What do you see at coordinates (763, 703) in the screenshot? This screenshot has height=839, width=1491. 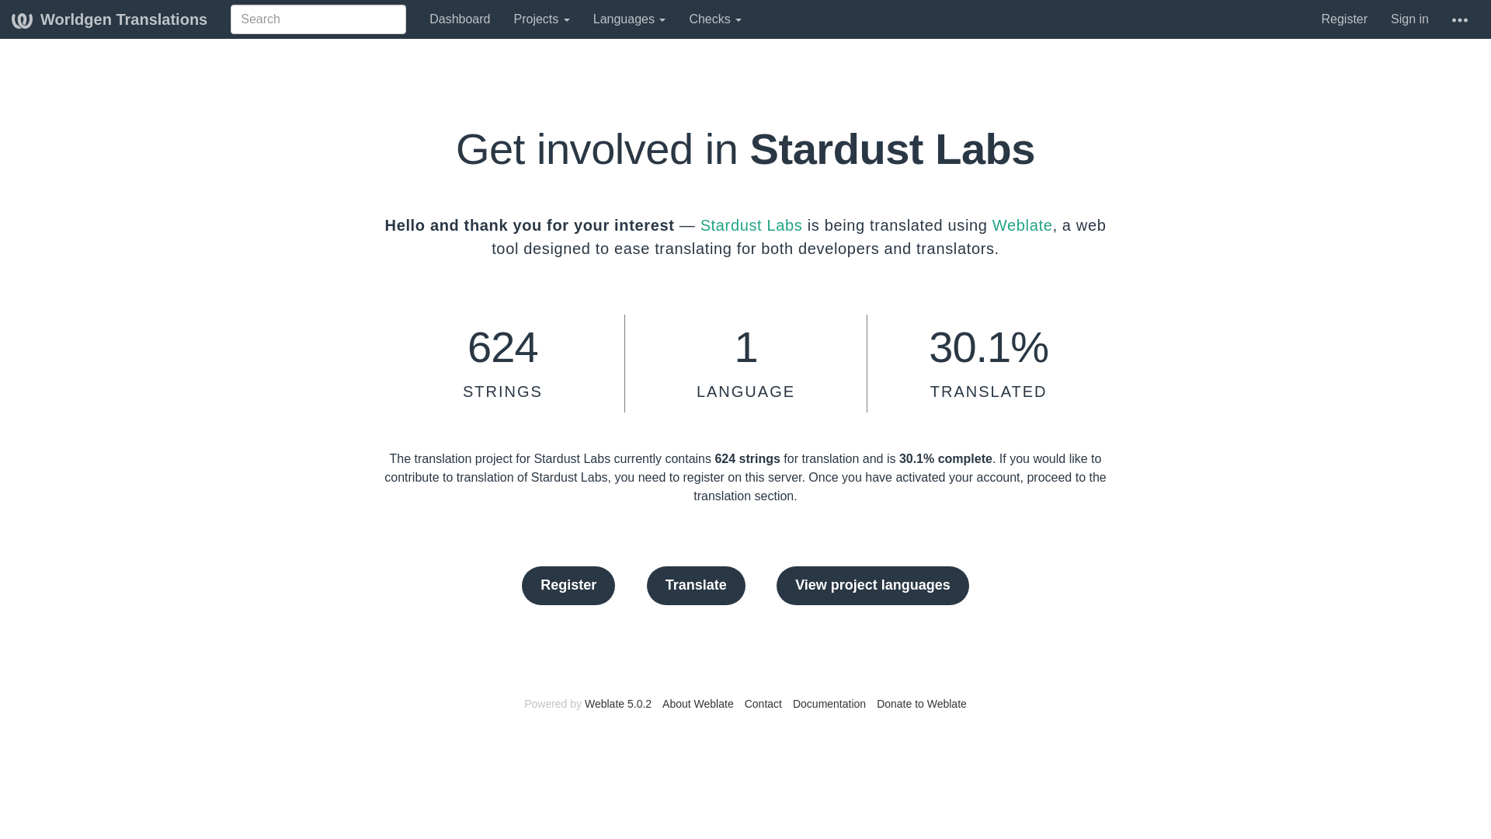 I see `Contact` at bounding box center [763, 703].